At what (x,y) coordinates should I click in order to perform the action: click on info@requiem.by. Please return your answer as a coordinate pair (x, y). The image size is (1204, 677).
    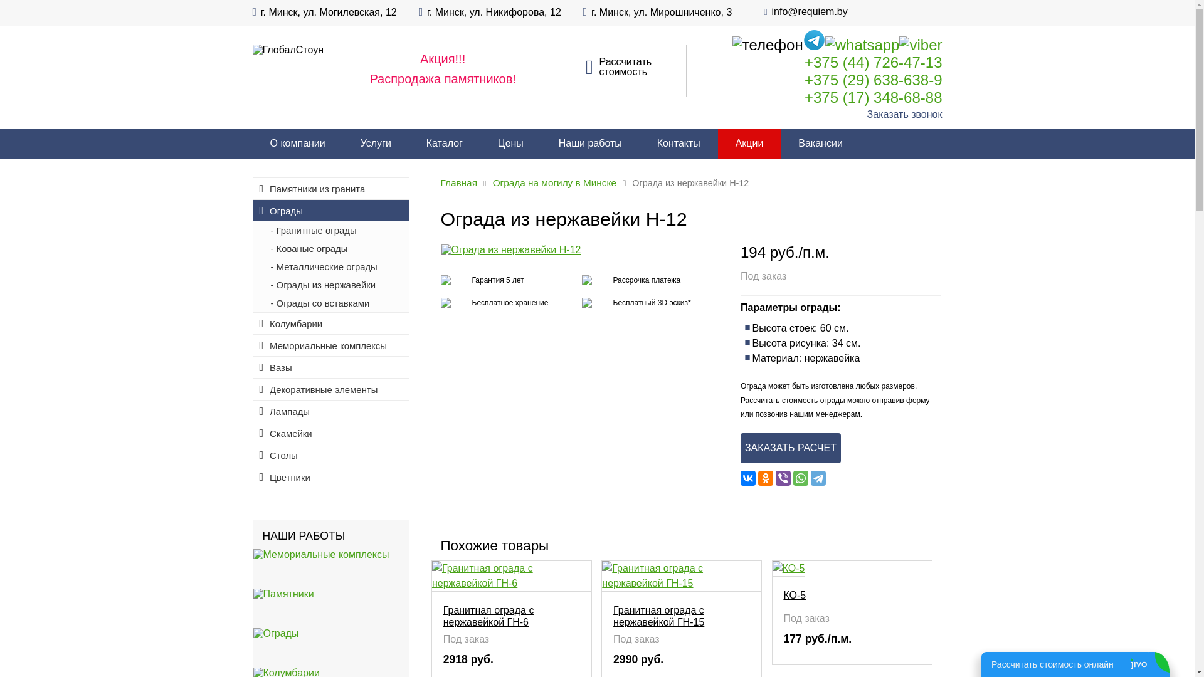
    Looking at the image, I should click on (810, 12).